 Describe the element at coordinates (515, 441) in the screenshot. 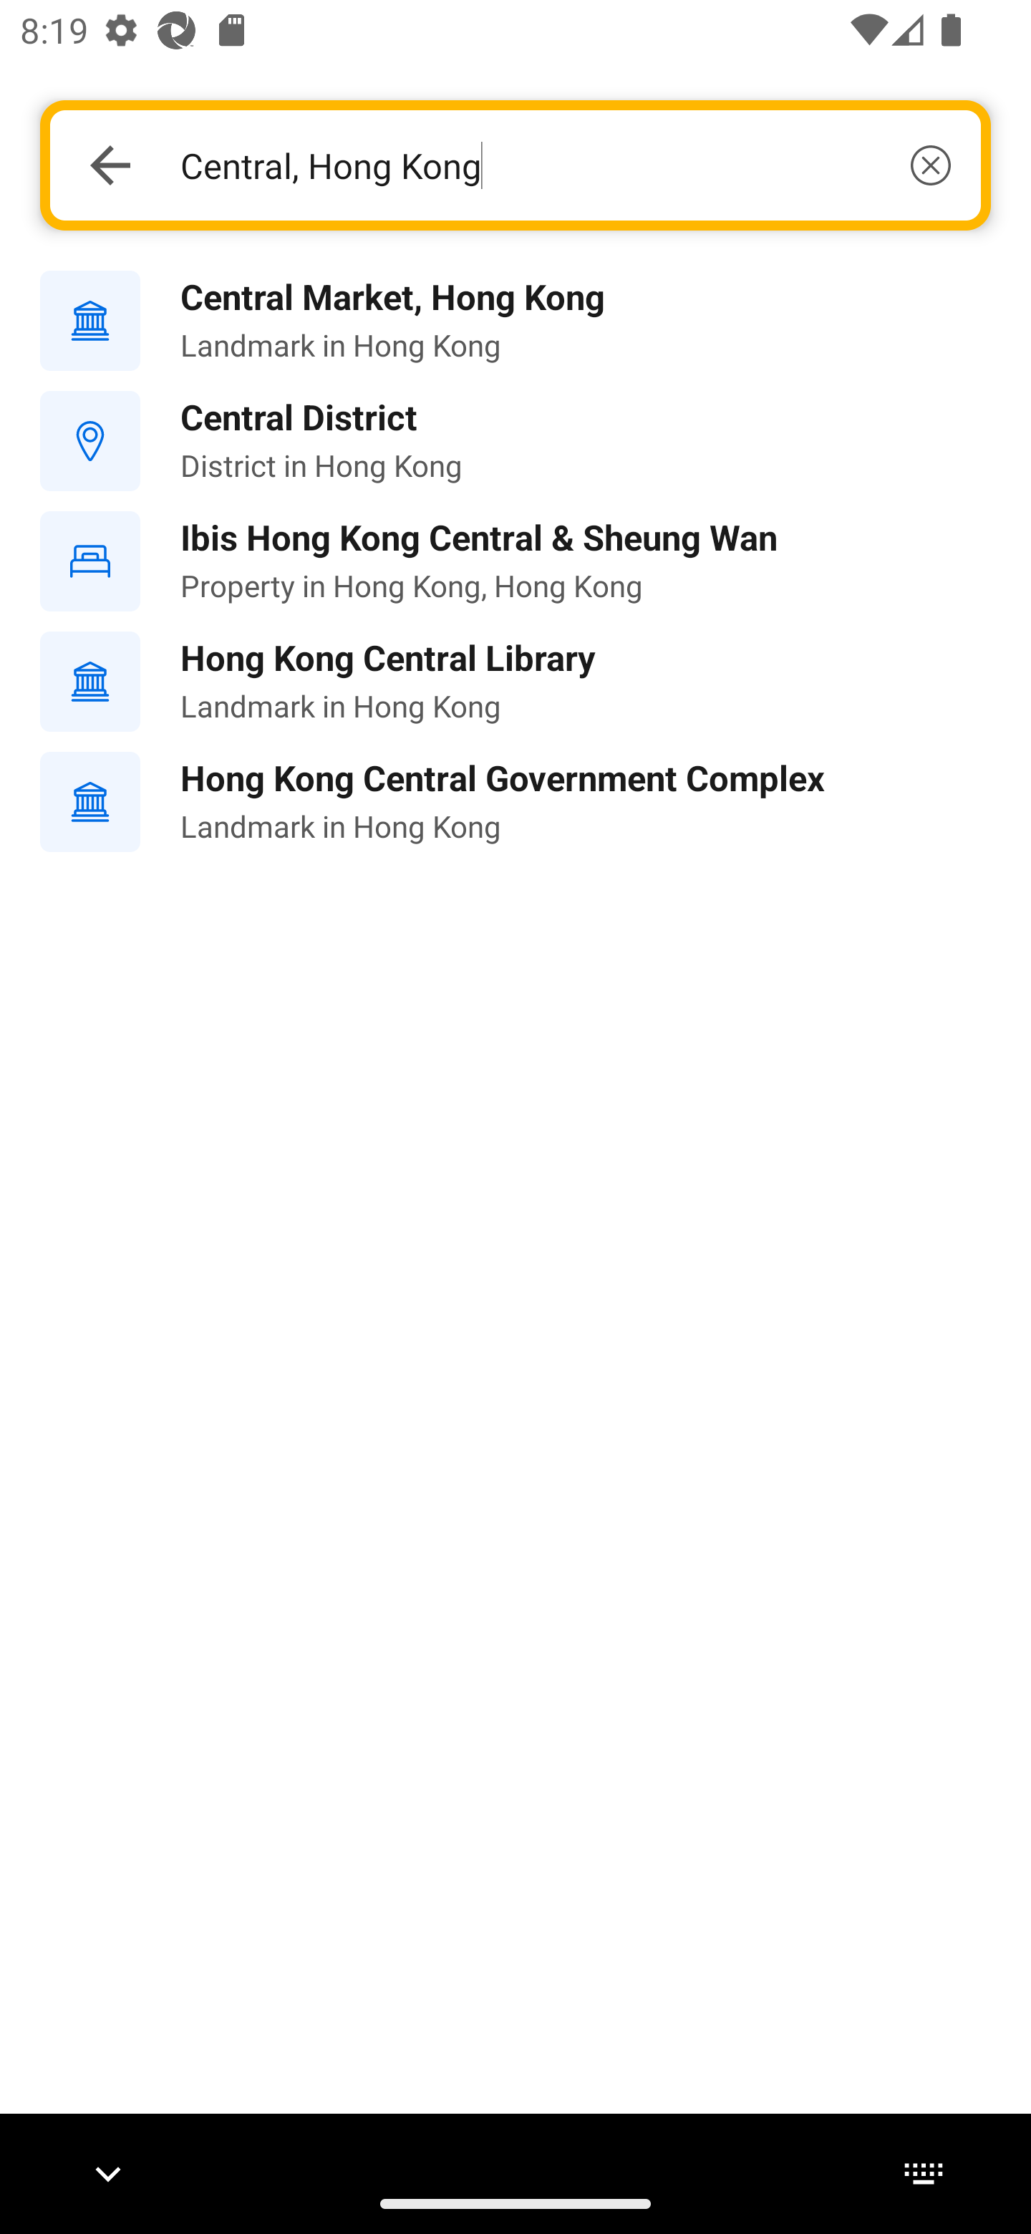

I see `Central District District in Hong Kong` at that location.